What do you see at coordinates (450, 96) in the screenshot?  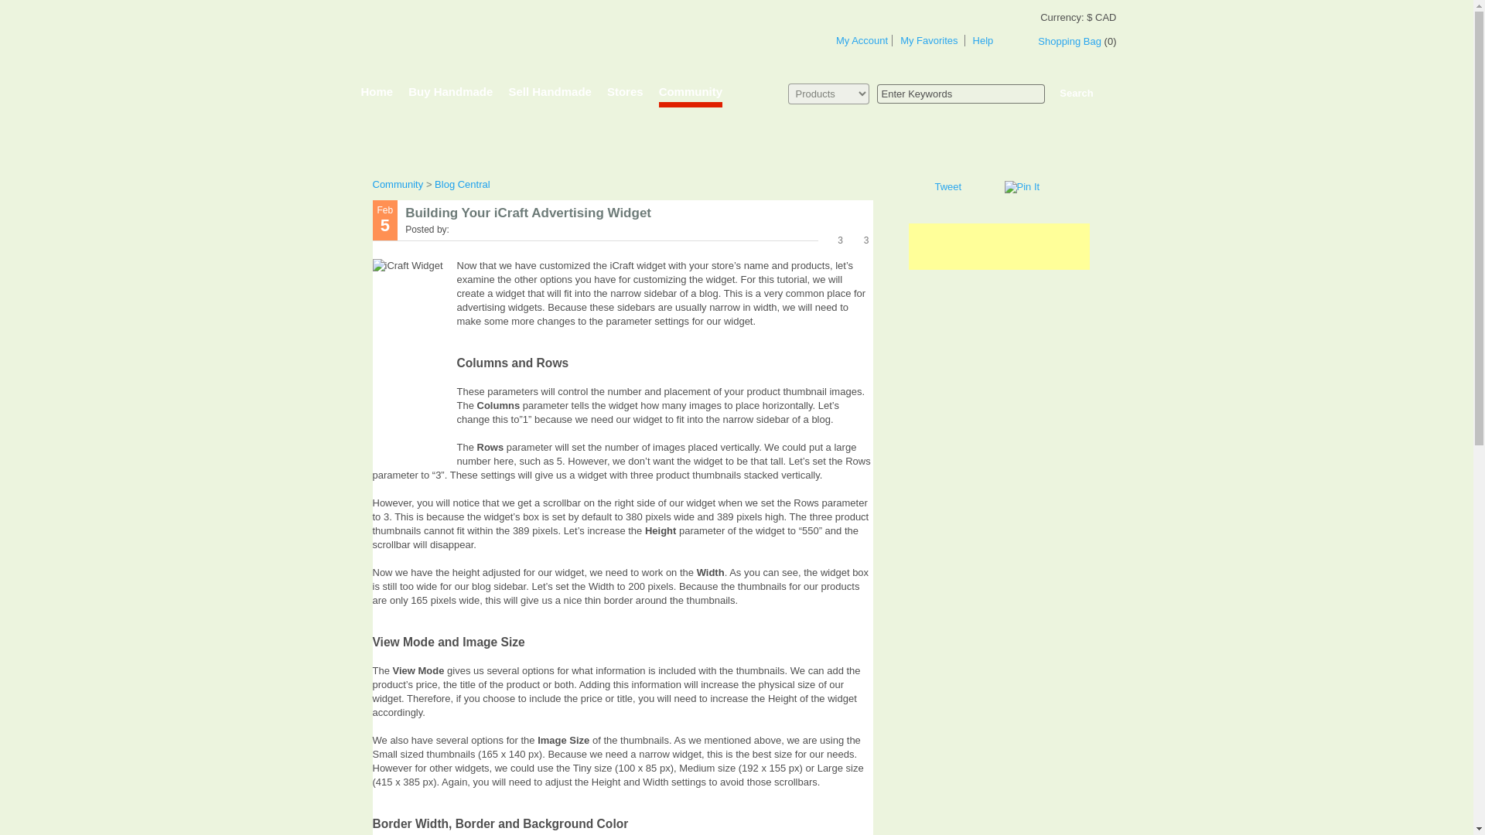 I see `Buy Handmade` at bounding box center [450, 96].